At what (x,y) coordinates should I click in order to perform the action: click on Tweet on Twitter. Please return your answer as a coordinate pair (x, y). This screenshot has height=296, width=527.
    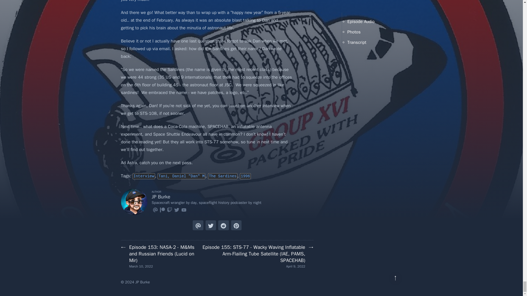
    Looking at the image, I should click on (211, 225).